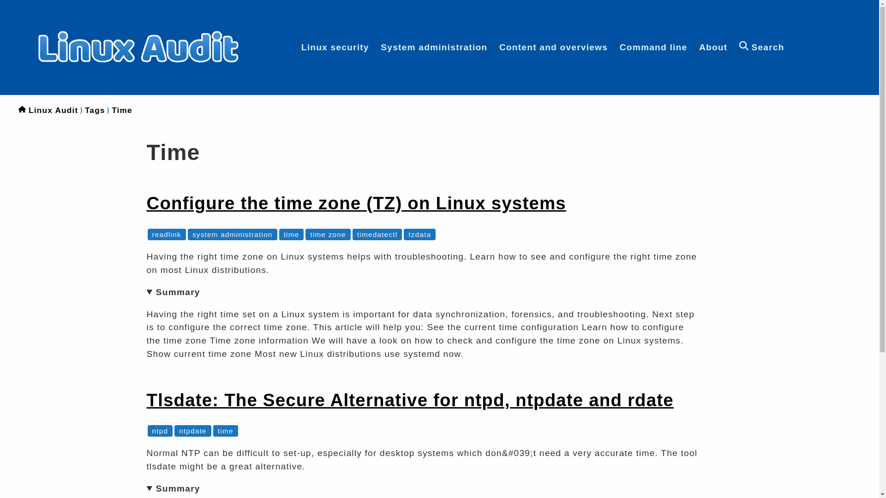 This screenshot has height=498, width=886. What do you see at coordinates (328, 234) in the screenshot?
I see `time zone` at bounding box center [328, 234].